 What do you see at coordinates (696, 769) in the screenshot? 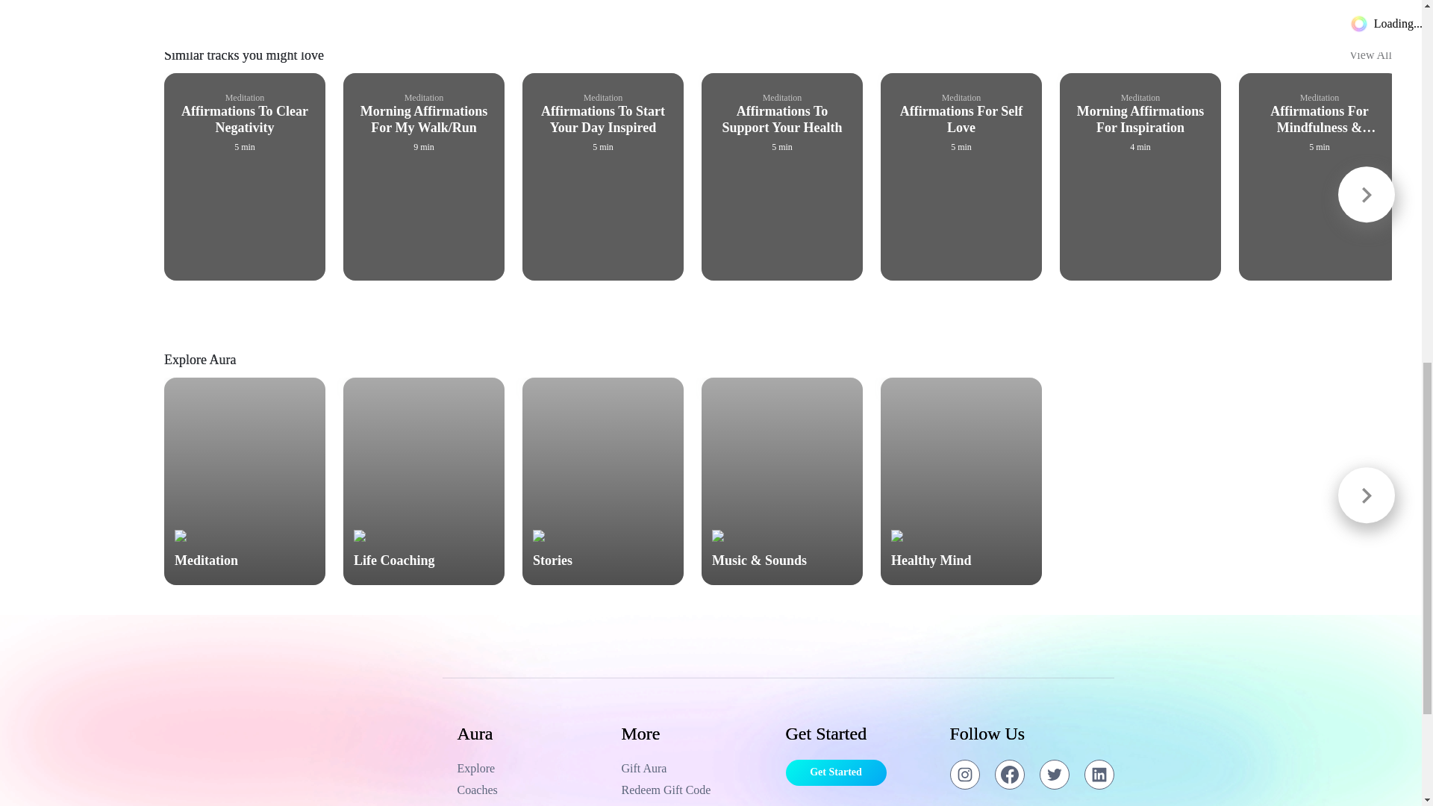
I see `Gift Aura` at bounding box center [696, 769].